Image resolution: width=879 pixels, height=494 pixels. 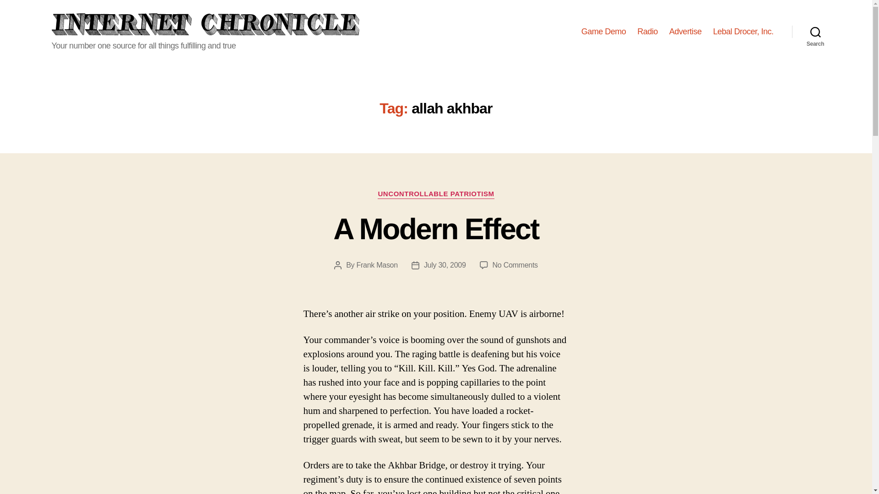 What do you see at coordinates (515, 265) in the screenshot?
I see `Lebal Drocer, Inc.` at bounding box center [515, 265].